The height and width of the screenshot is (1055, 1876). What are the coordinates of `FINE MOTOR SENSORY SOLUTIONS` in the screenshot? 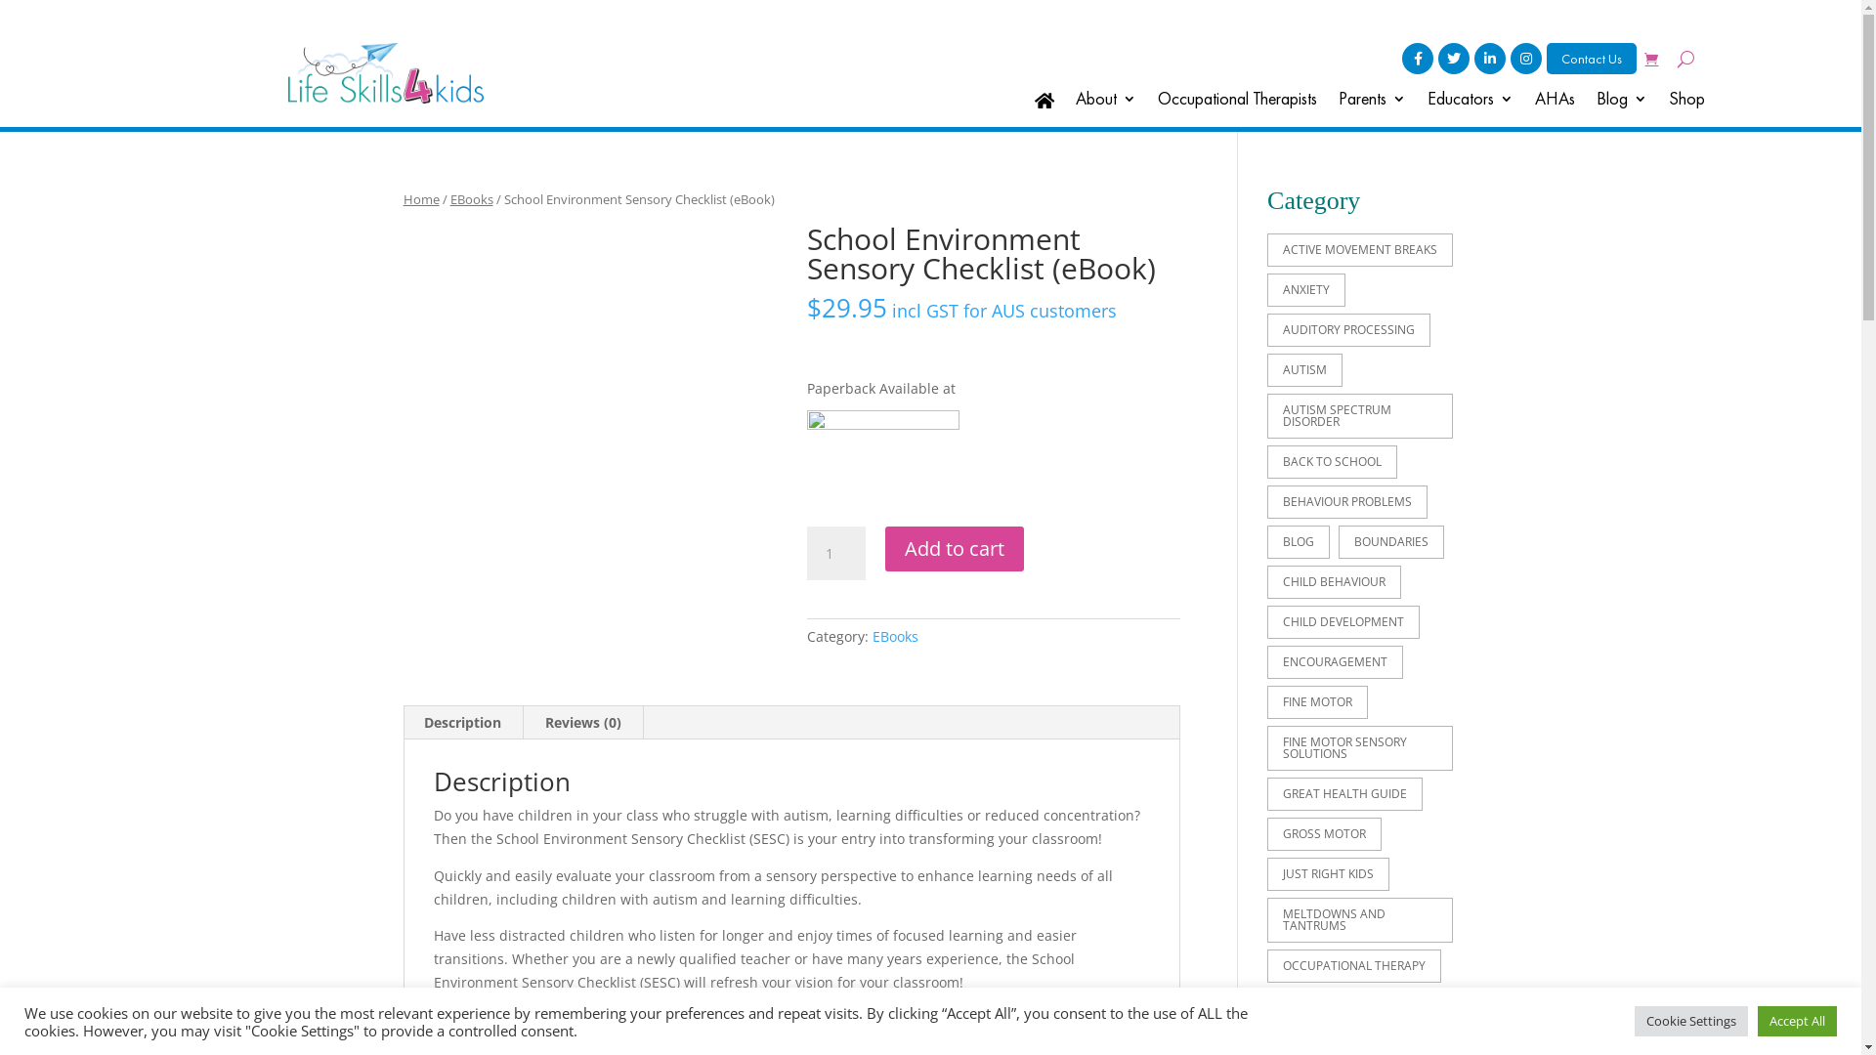 It's located at (1360, 748).